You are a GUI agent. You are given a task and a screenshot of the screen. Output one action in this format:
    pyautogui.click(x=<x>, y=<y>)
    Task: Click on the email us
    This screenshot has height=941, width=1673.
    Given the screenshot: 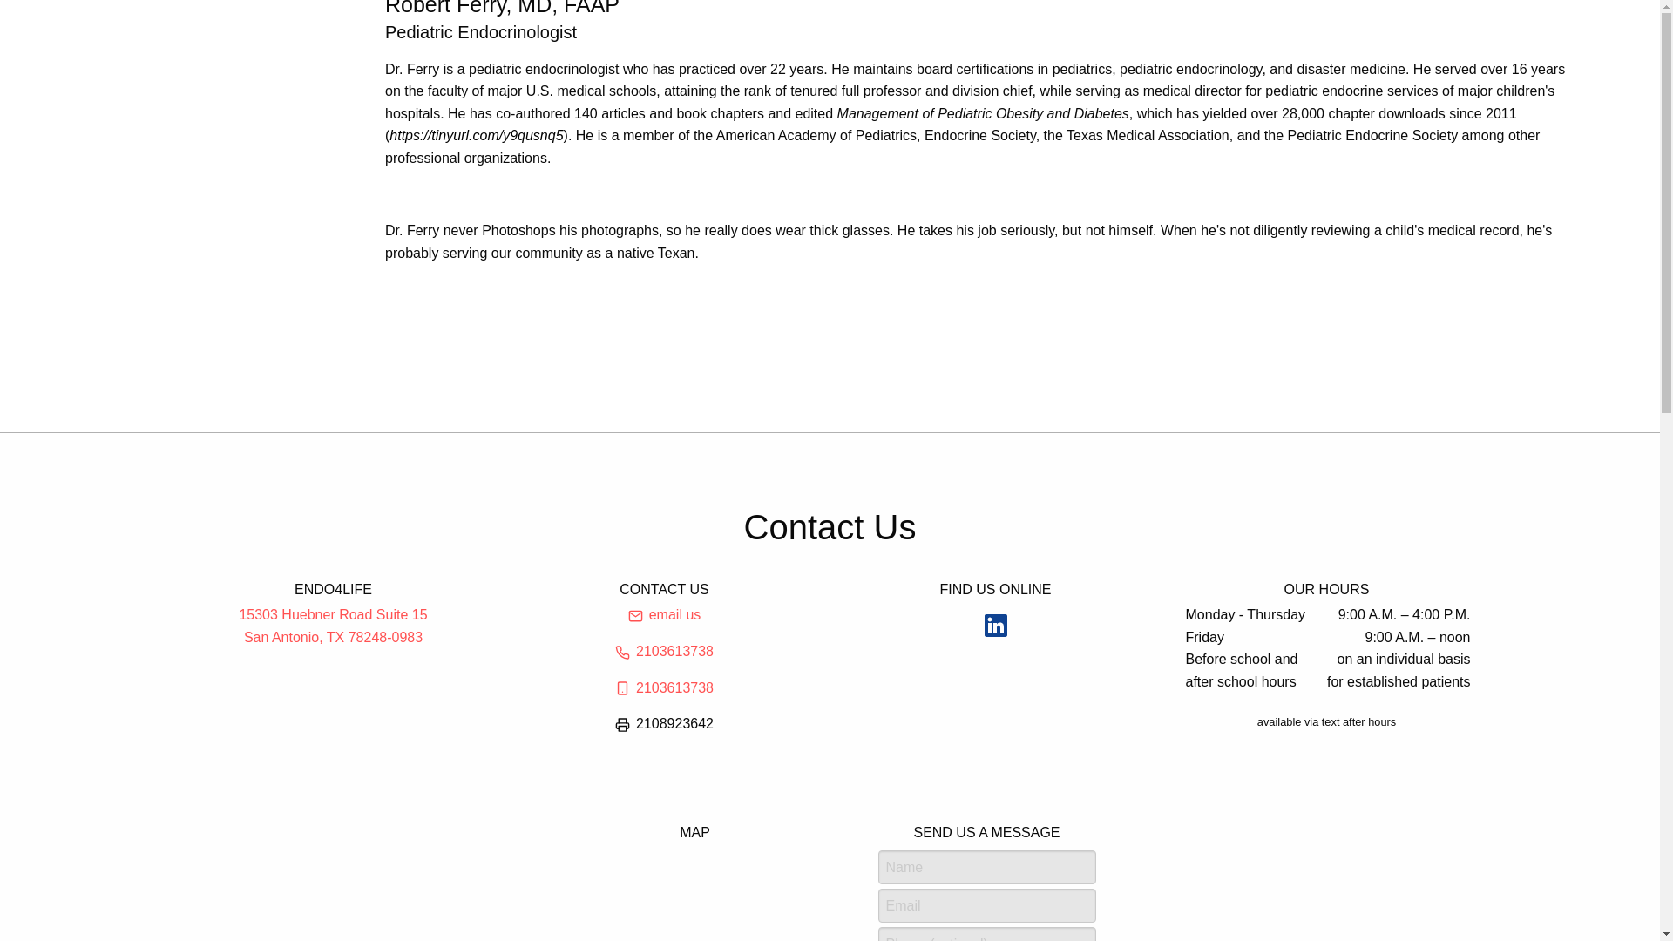 What is the action you would take?
    pyautogui.click(x=664, y=651)
    